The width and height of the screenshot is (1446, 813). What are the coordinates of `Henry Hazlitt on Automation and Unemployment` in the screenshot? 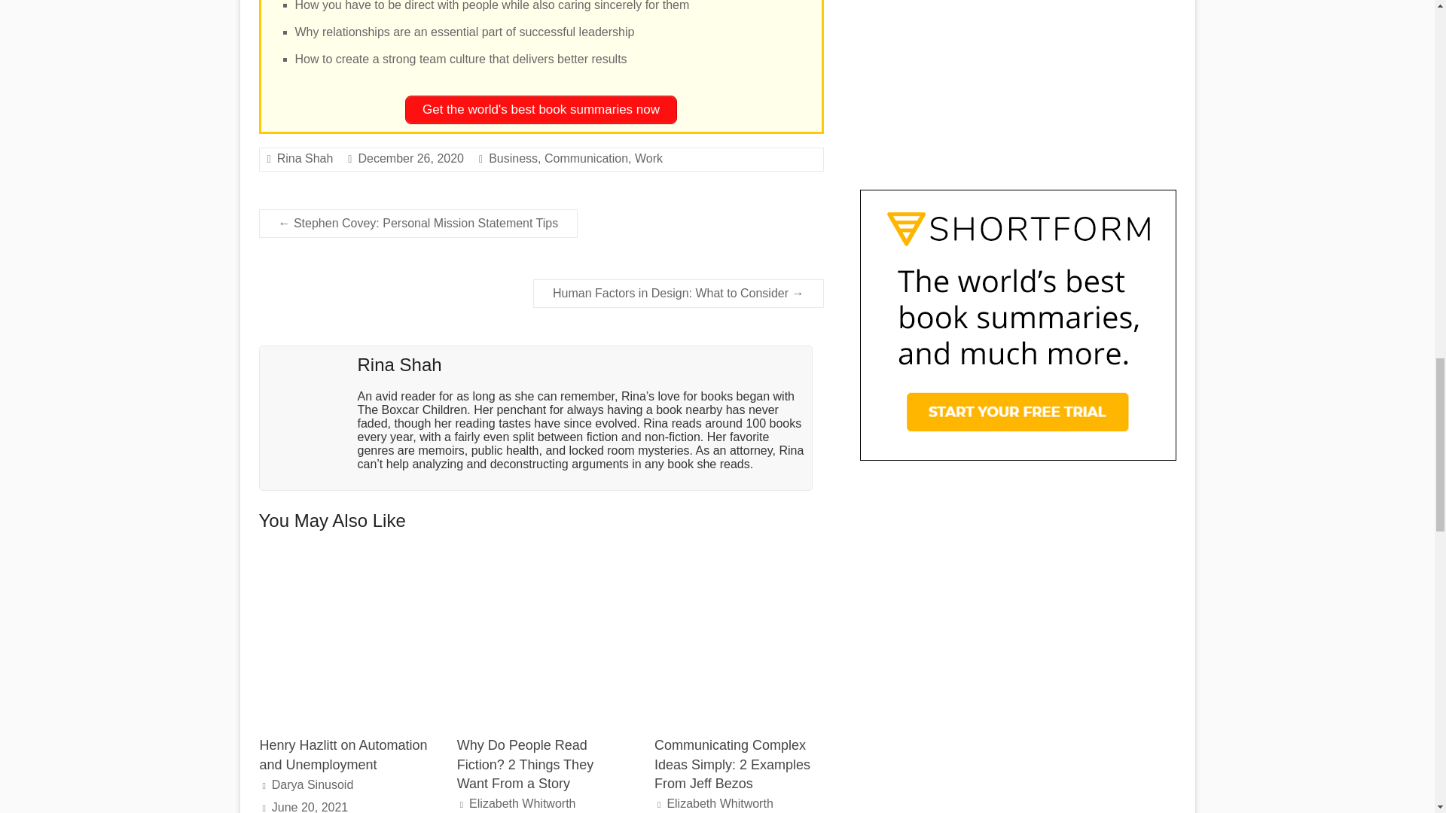 It's located at (343, 562).